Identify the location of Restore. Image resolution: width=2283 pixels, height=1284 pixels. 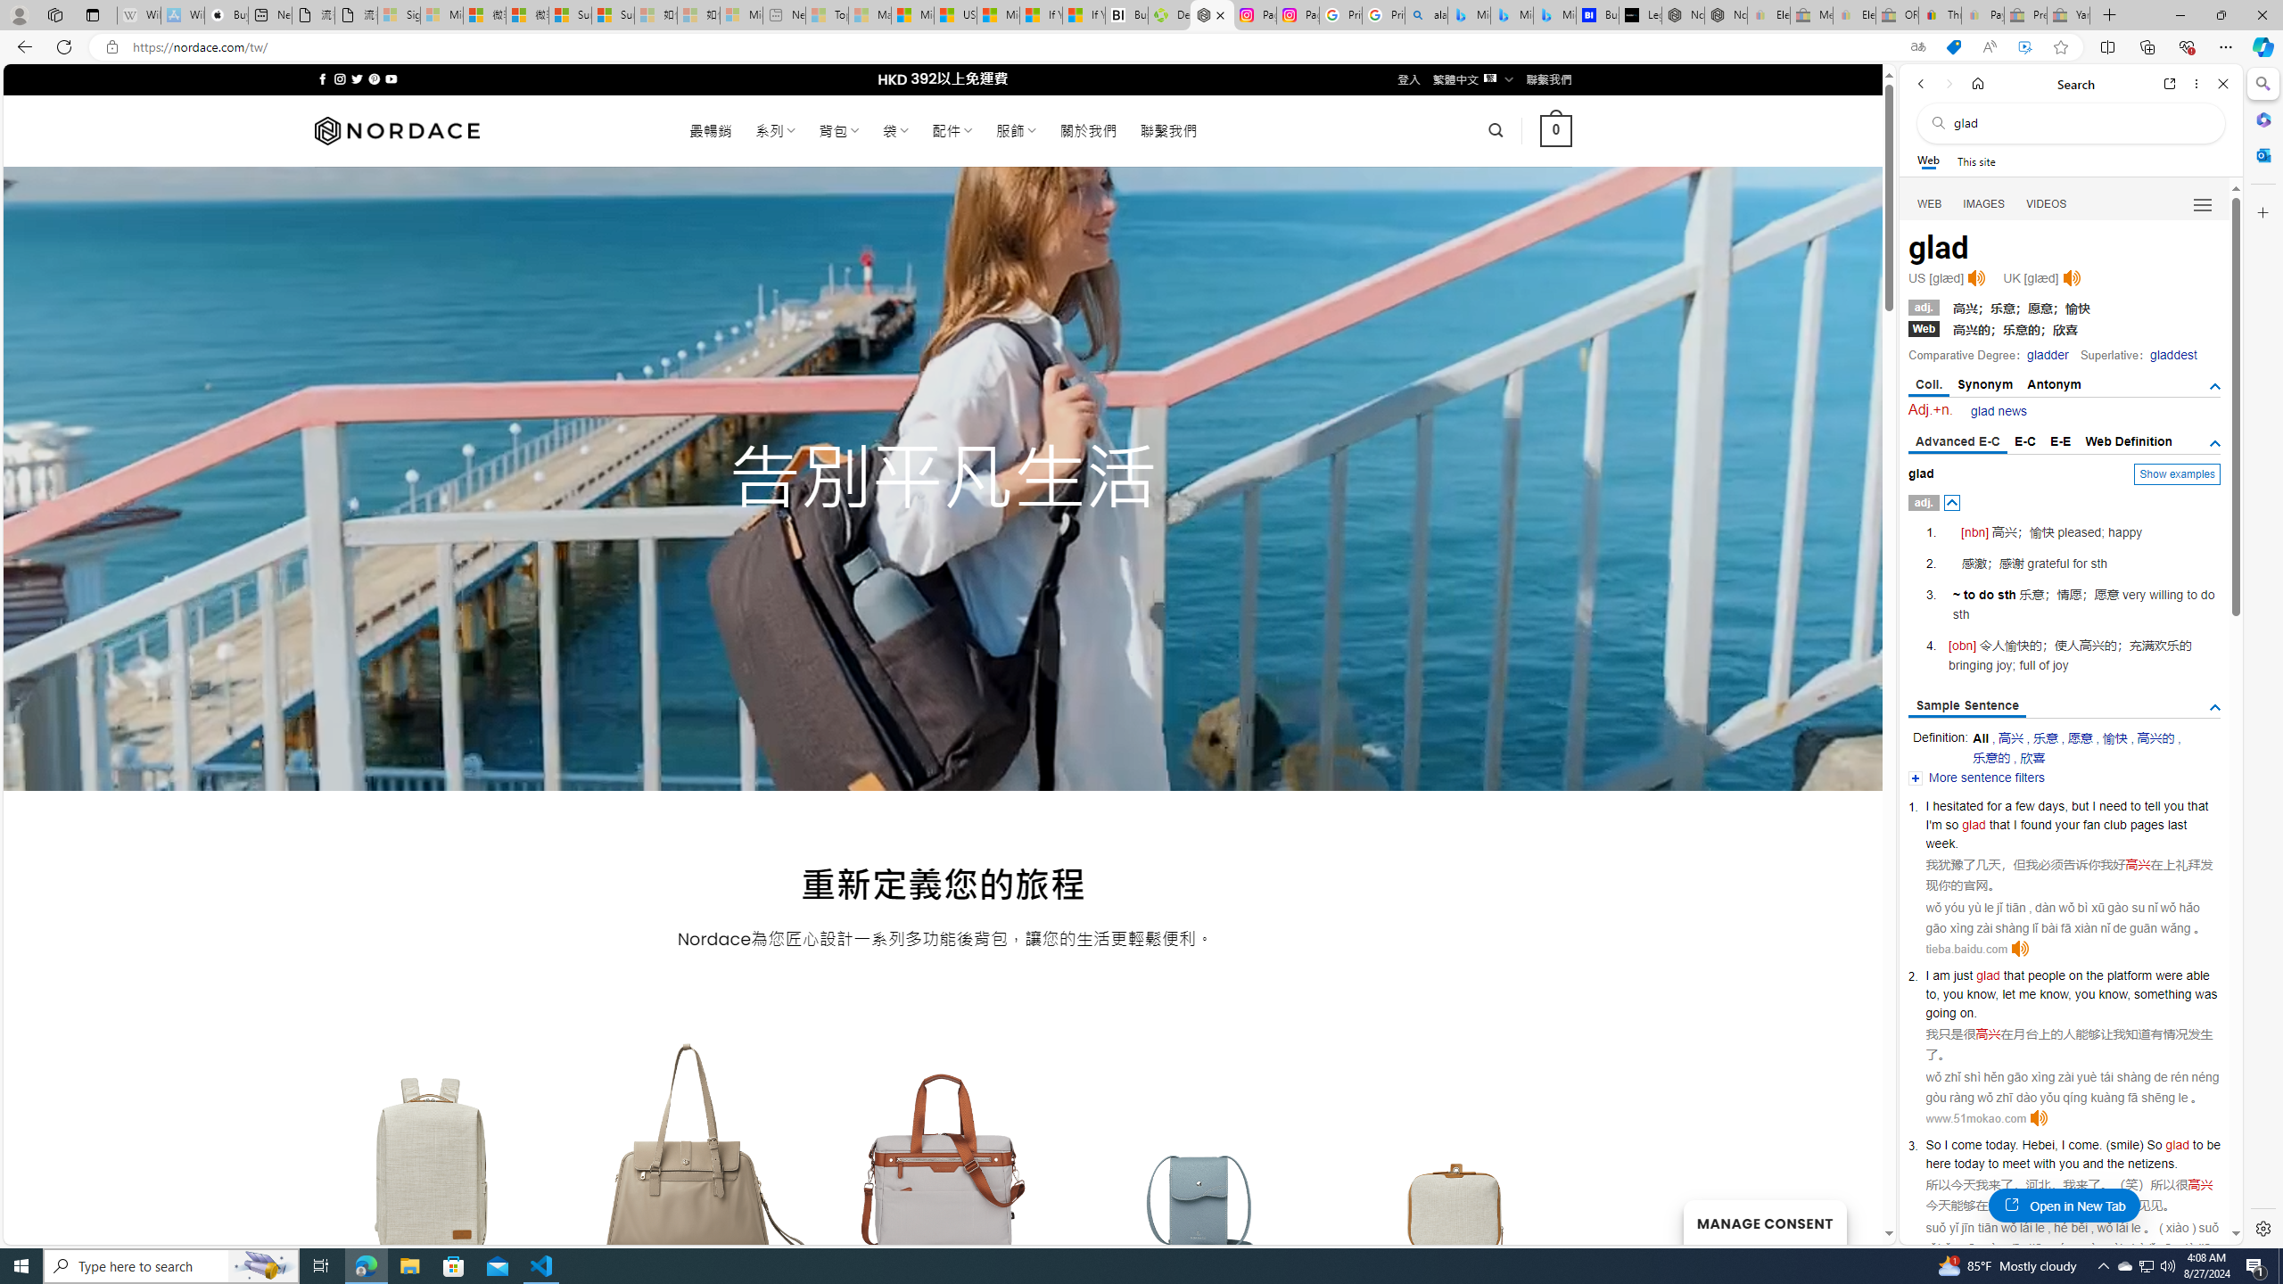
(2221, 15).